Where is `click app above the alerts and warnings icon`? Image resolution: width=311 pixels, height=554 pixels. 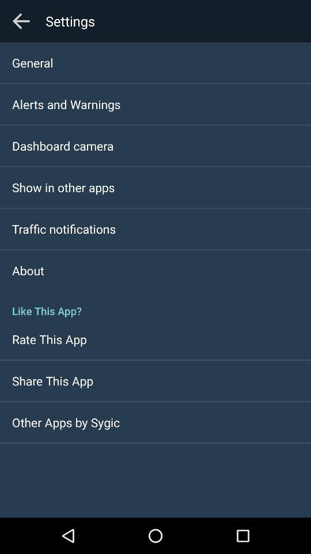 click app above the alerts and warnings icon is located at coordinates (32, 62).